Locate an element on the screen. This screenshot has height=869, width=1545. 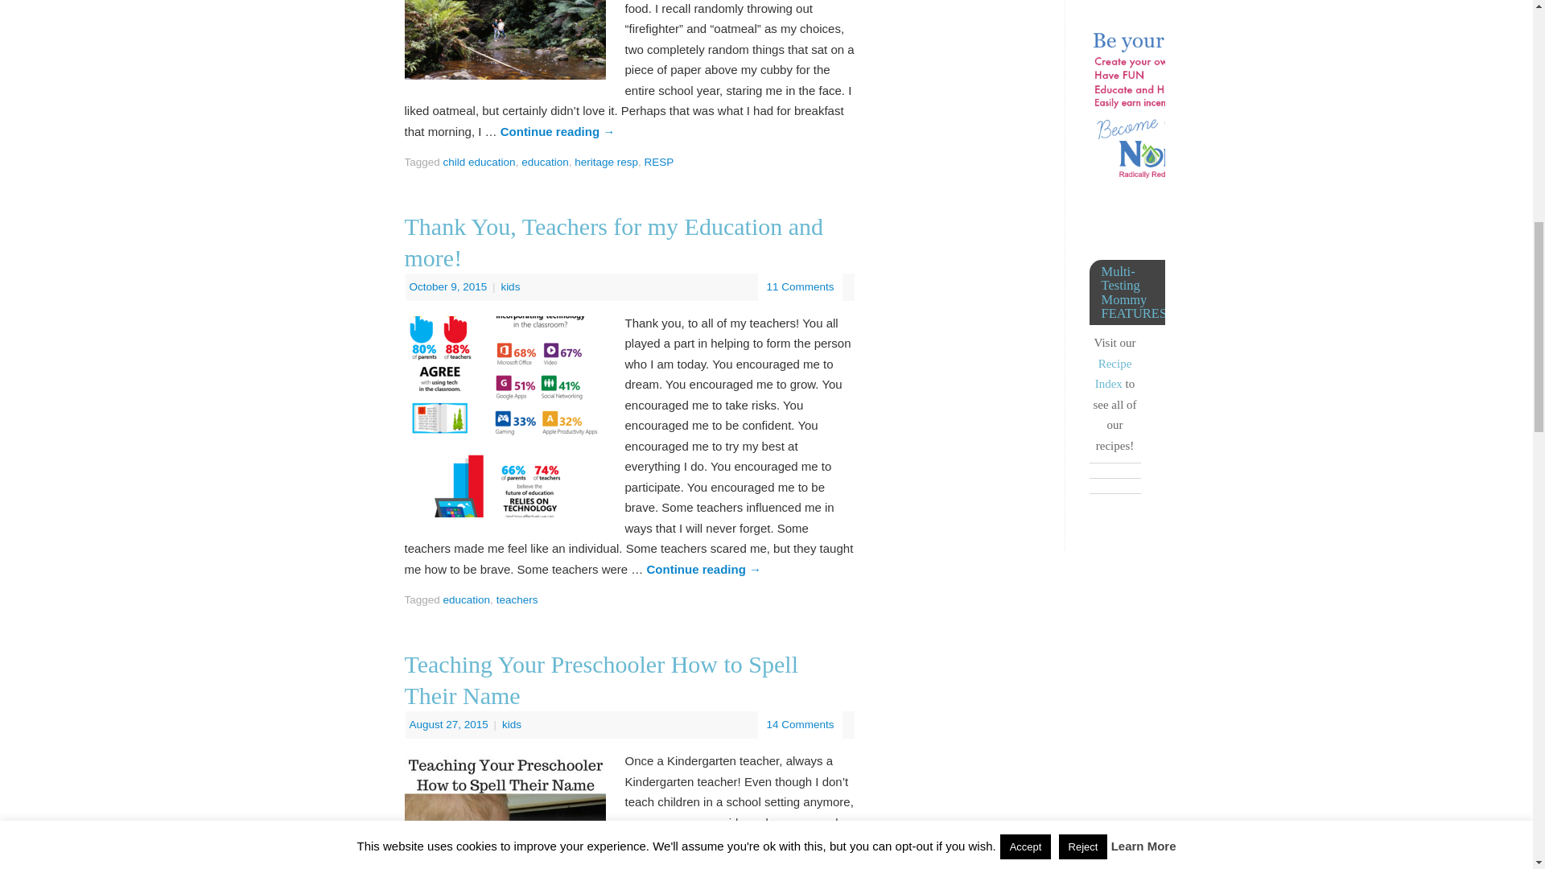
11:52 am is located at coordinates (449, 286).